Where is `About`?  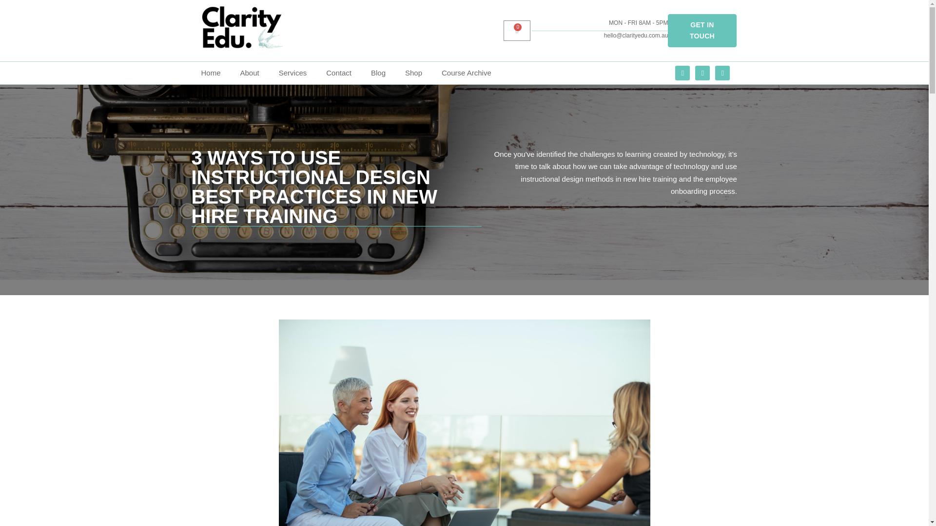 About is located at coordinates (250, 73).